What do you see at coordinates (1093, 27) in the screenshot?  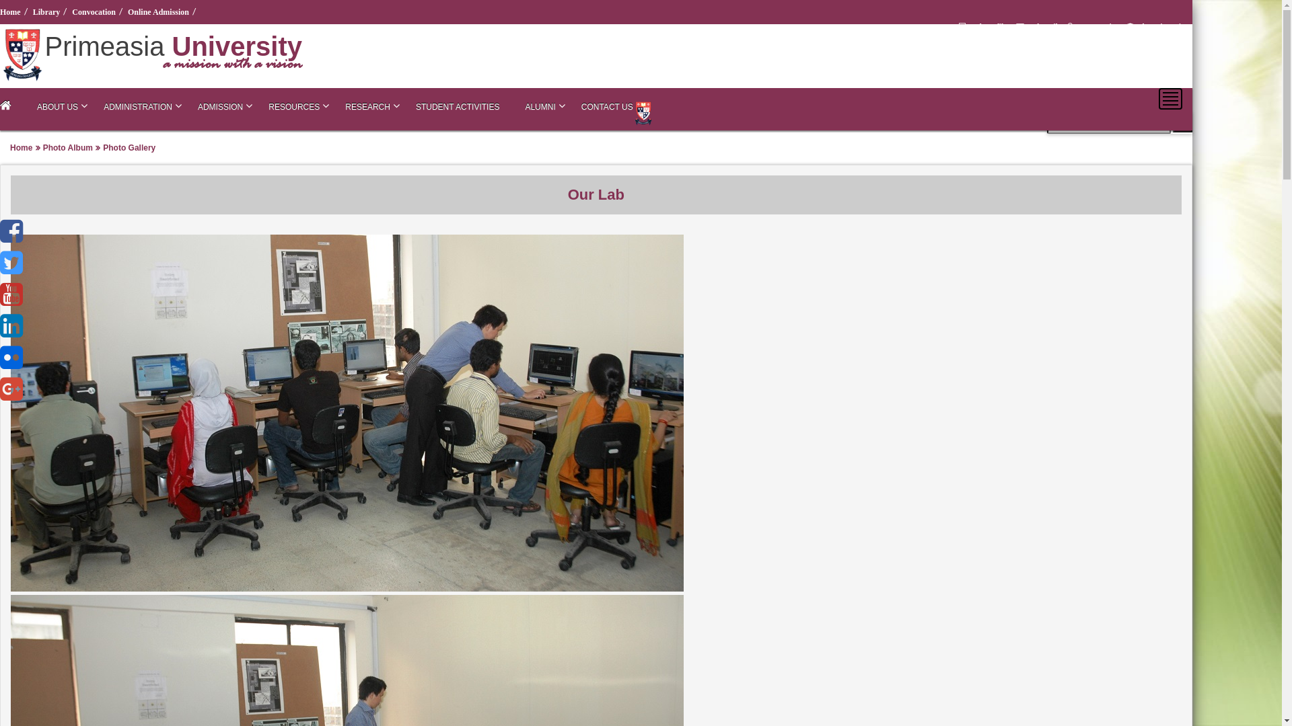 I see `UMS-Login` at bounding box center [1093, 27].